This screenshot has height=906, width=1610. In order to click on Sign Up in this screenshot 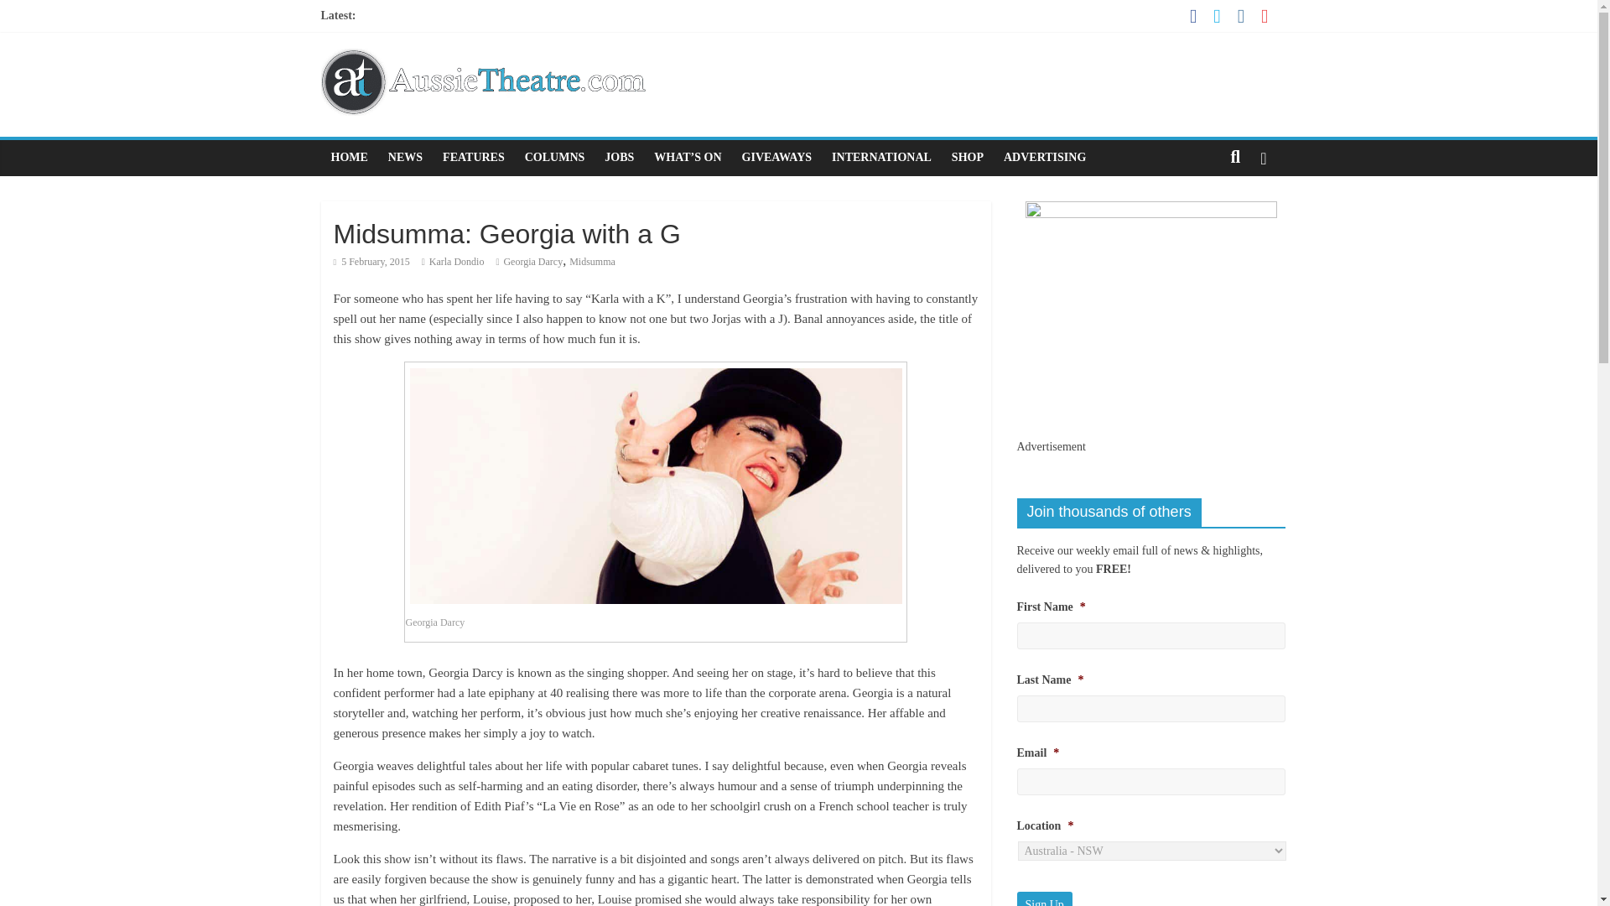, I will do `click(1043, 898)`.